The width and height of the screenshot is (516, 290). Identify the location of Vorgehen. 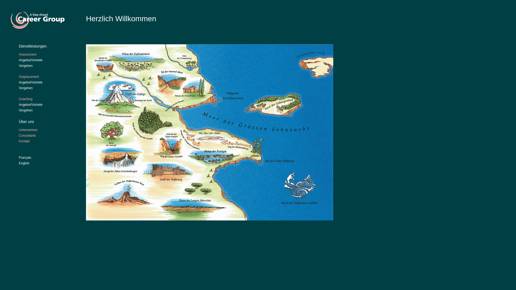
(26, 110).